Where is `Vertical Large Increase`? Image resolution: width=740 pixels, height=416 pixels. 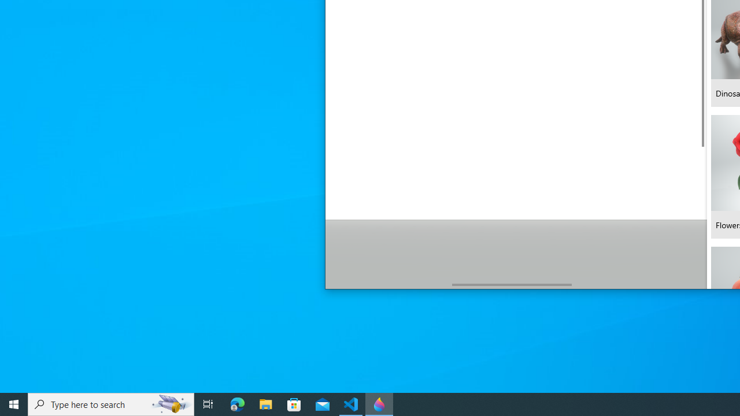 Vertical Large Increase is located at coordinates (702, 214).